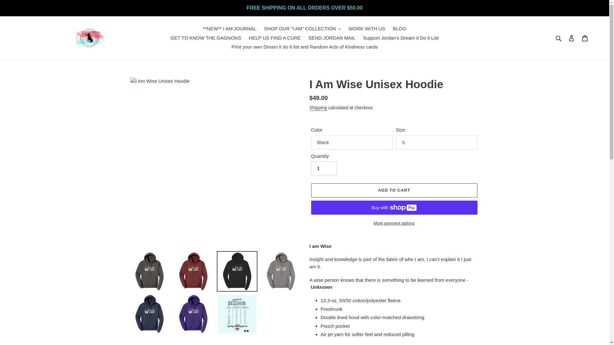  Describe the element at coordinates (206, 38) in the screenshot. I see `GET TO KNOW THE GAGNONS` at that location.